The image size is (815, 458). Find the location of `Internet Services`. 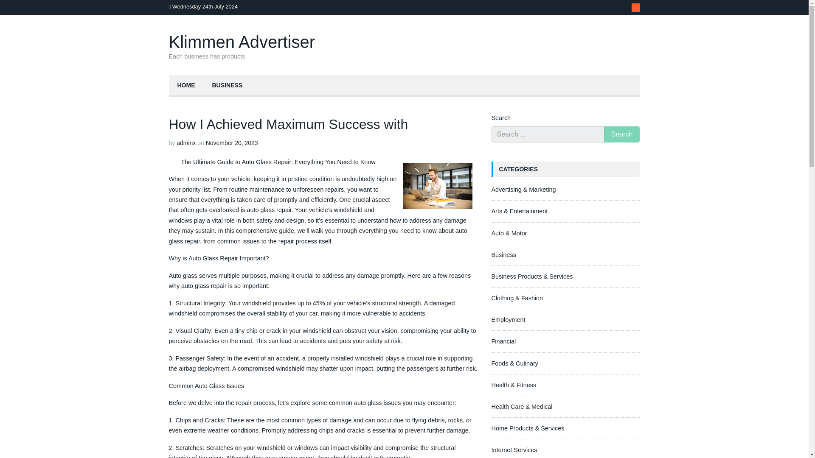

Internet Services is located at coordinates (514, 450).